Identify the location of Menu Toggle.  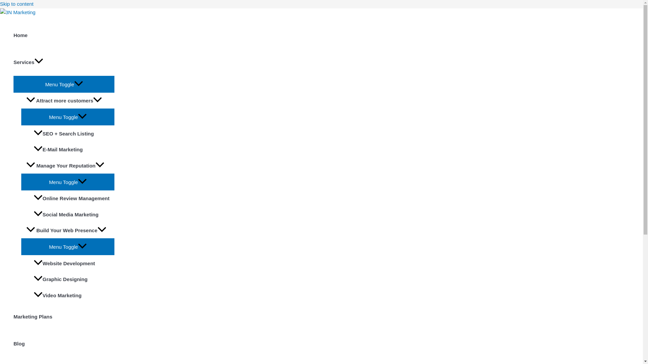
(67, 117).